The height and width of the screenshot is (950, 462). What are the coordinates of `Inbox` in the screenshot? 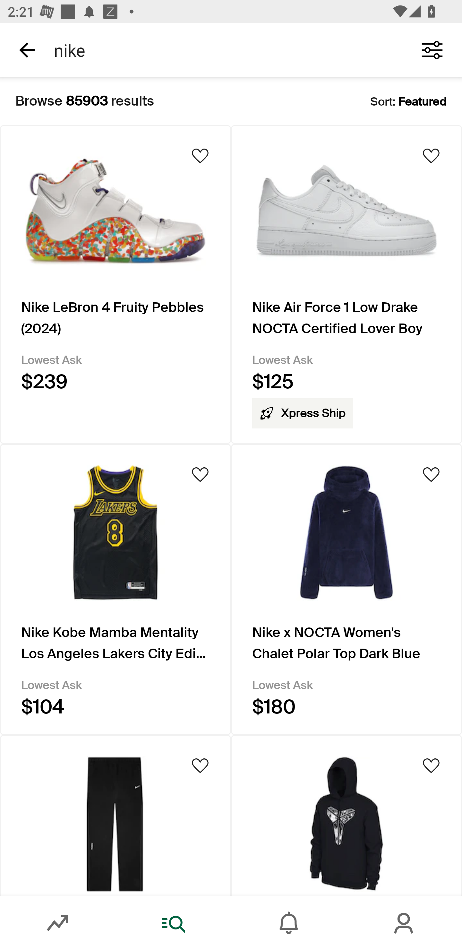 It's located at (289, 923).